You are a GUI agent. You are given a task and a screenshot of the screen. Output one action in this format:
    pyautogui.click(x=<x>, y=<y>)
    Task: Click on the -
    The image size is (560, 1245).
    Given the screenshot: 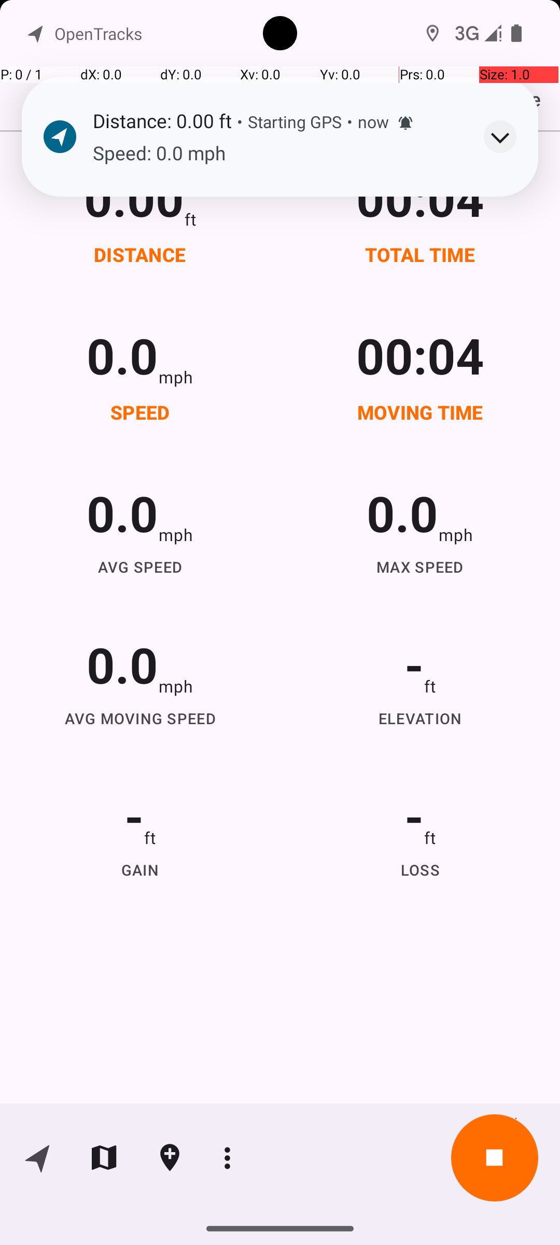 What is the action you would take?
    pyautogui.click(x=414, y=664)
    